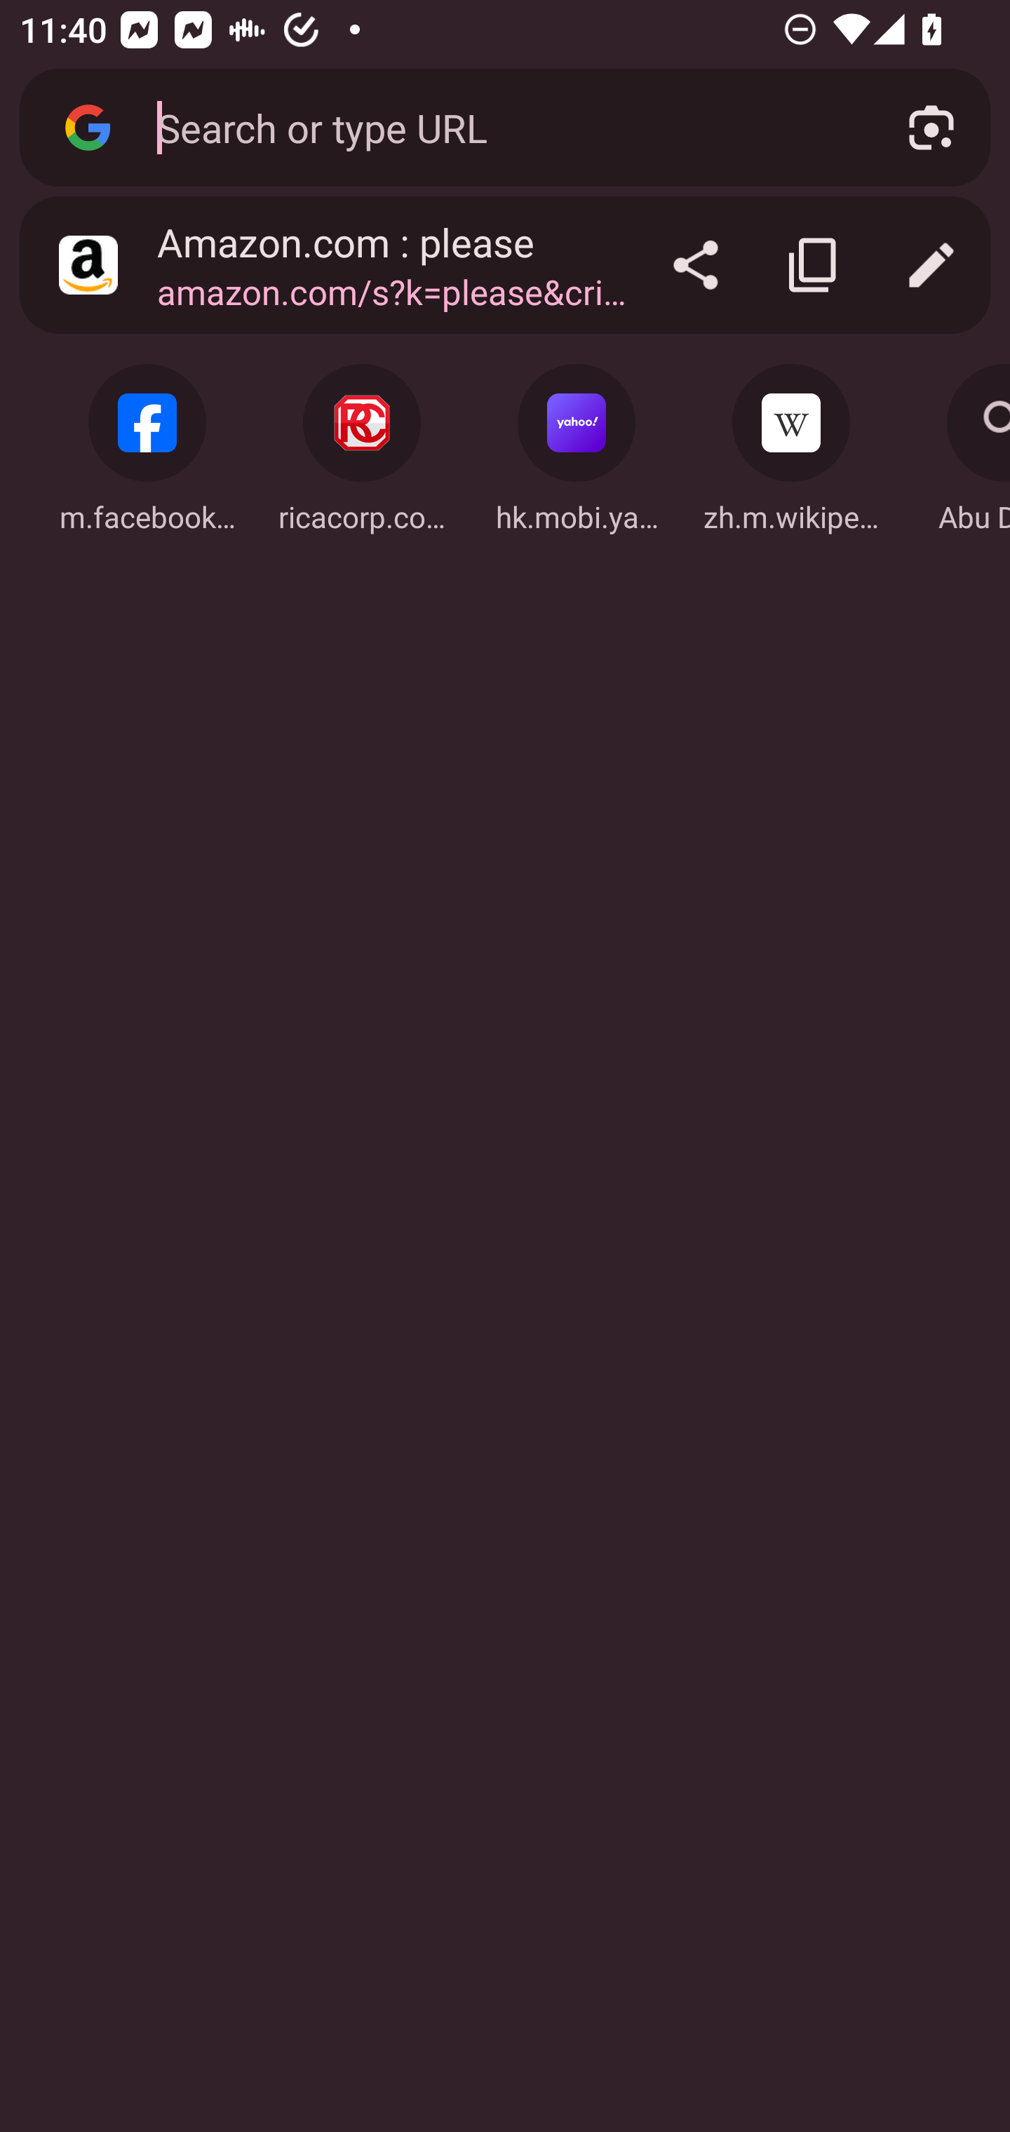 Image resolution: width=1010 pixels, height=2132 pixels. What do you see at coordinates (814, 265) in the screenshot?
I see `Copy link` at bounding box center [814, 265].